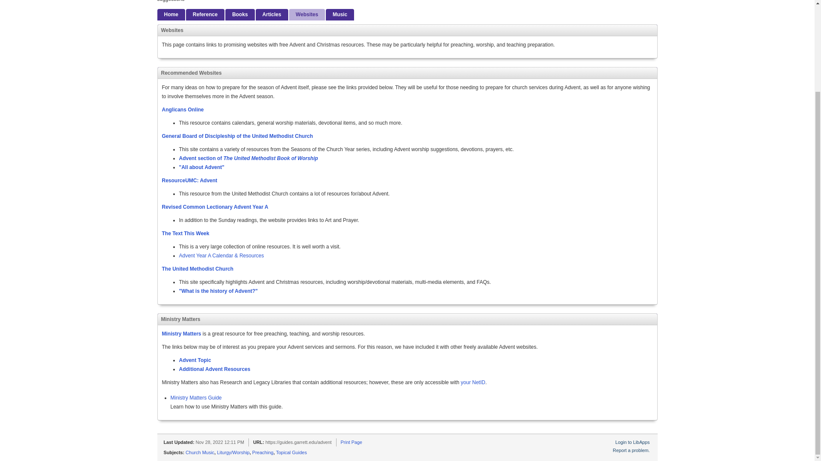 This screenshot has width=821, height=461. I want to click on Link to the Revised Common Lectionary, so click(215, 207).